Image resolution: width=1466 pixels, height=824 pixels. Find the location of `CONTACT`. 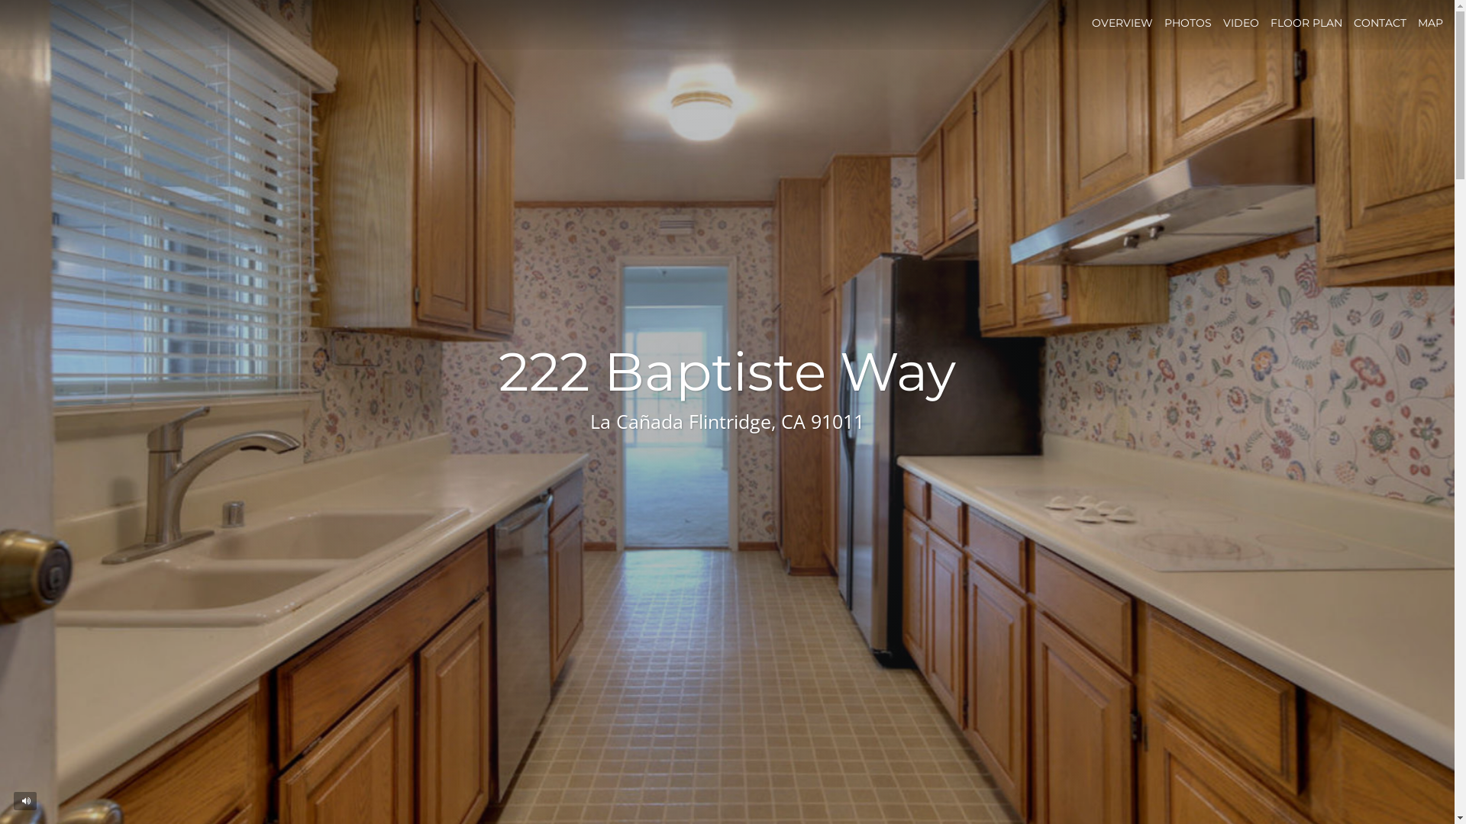

CONTACT is located at coordinates (1380, 23).